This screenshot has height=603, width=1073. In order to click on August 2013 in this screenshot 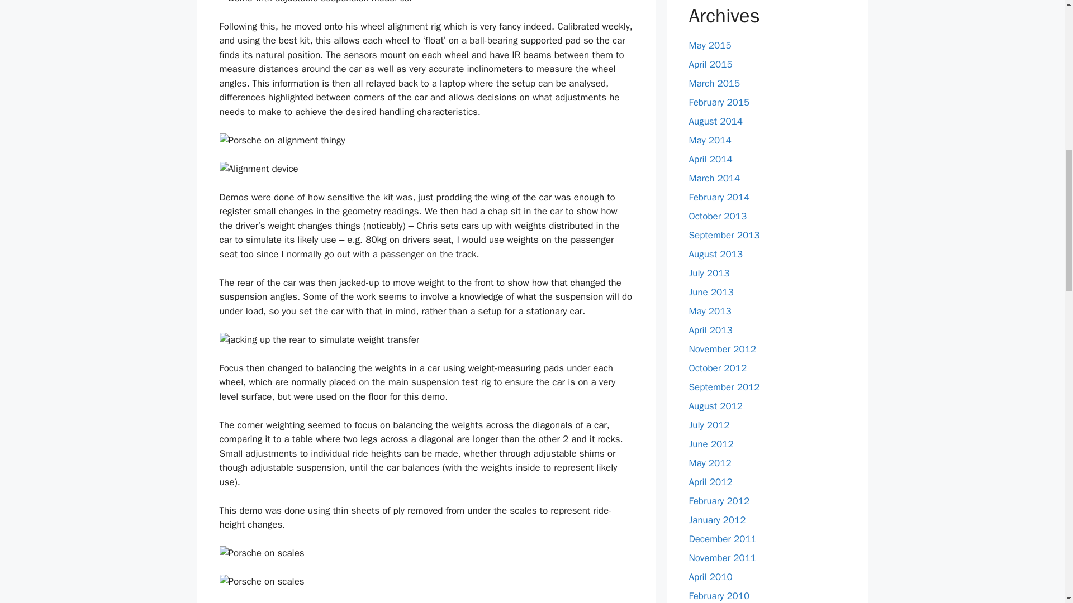, I will do `click(715, 253)`.